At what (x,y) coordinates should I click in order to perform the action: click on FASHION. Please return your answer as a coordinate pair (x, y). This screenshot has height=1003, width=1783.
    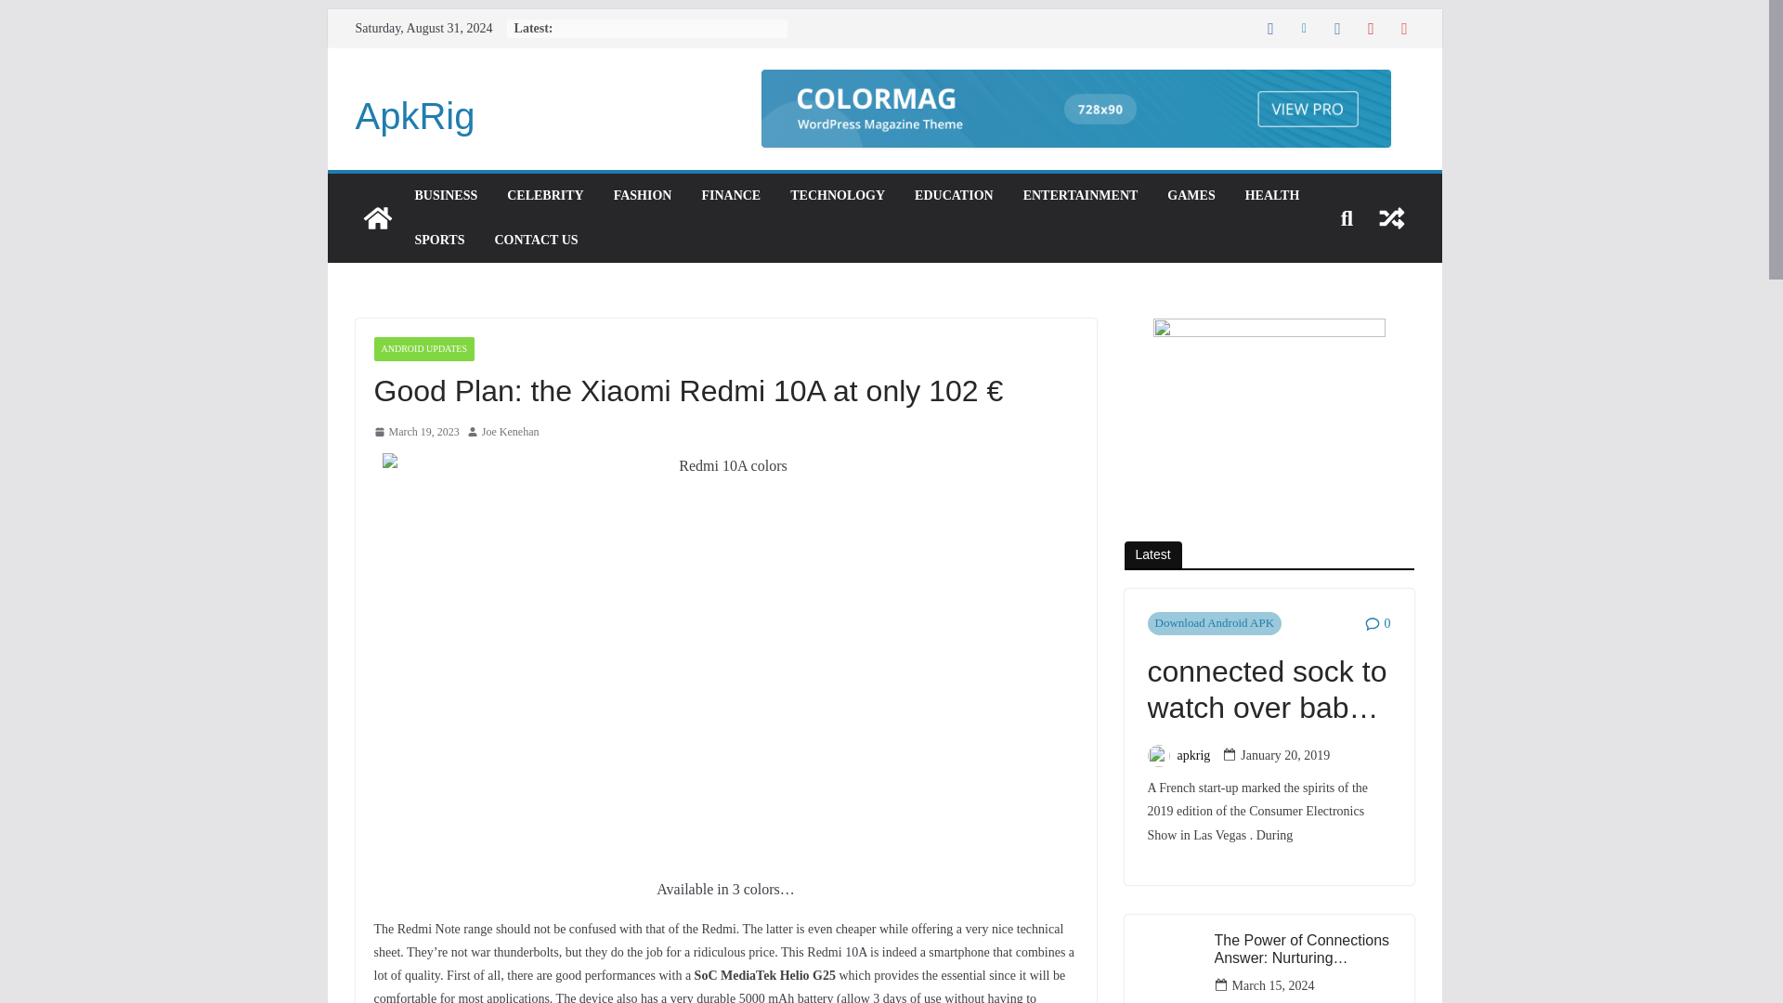
    Looking at the image, I should click on (643, 195).